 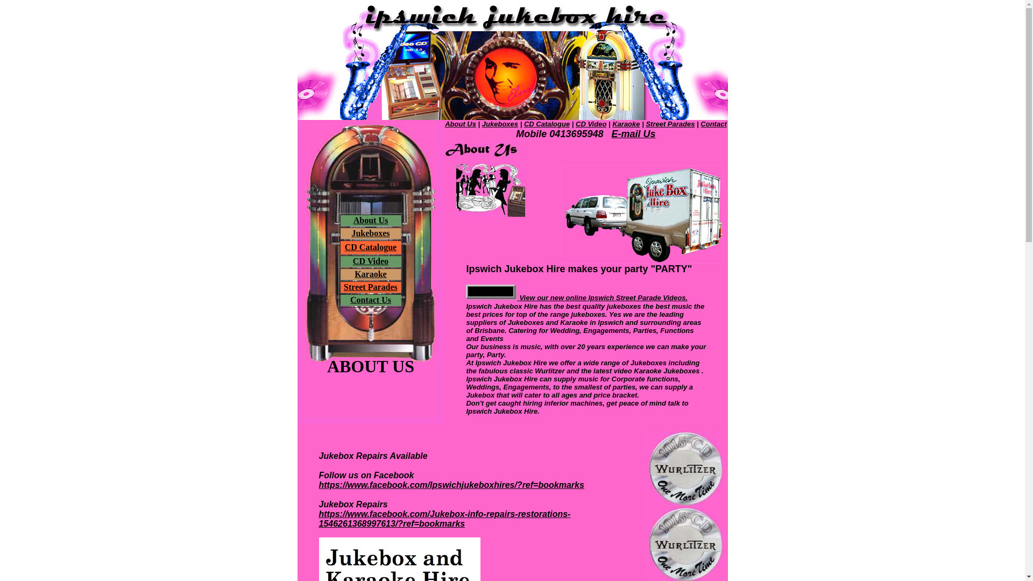 I want to click on E-mail Us, so click(x=633, y=134).